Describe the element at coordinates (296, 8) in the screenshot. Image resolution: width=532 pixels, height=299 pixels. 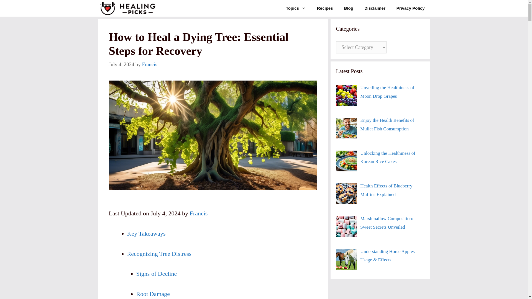
I see `Topics` at that location.